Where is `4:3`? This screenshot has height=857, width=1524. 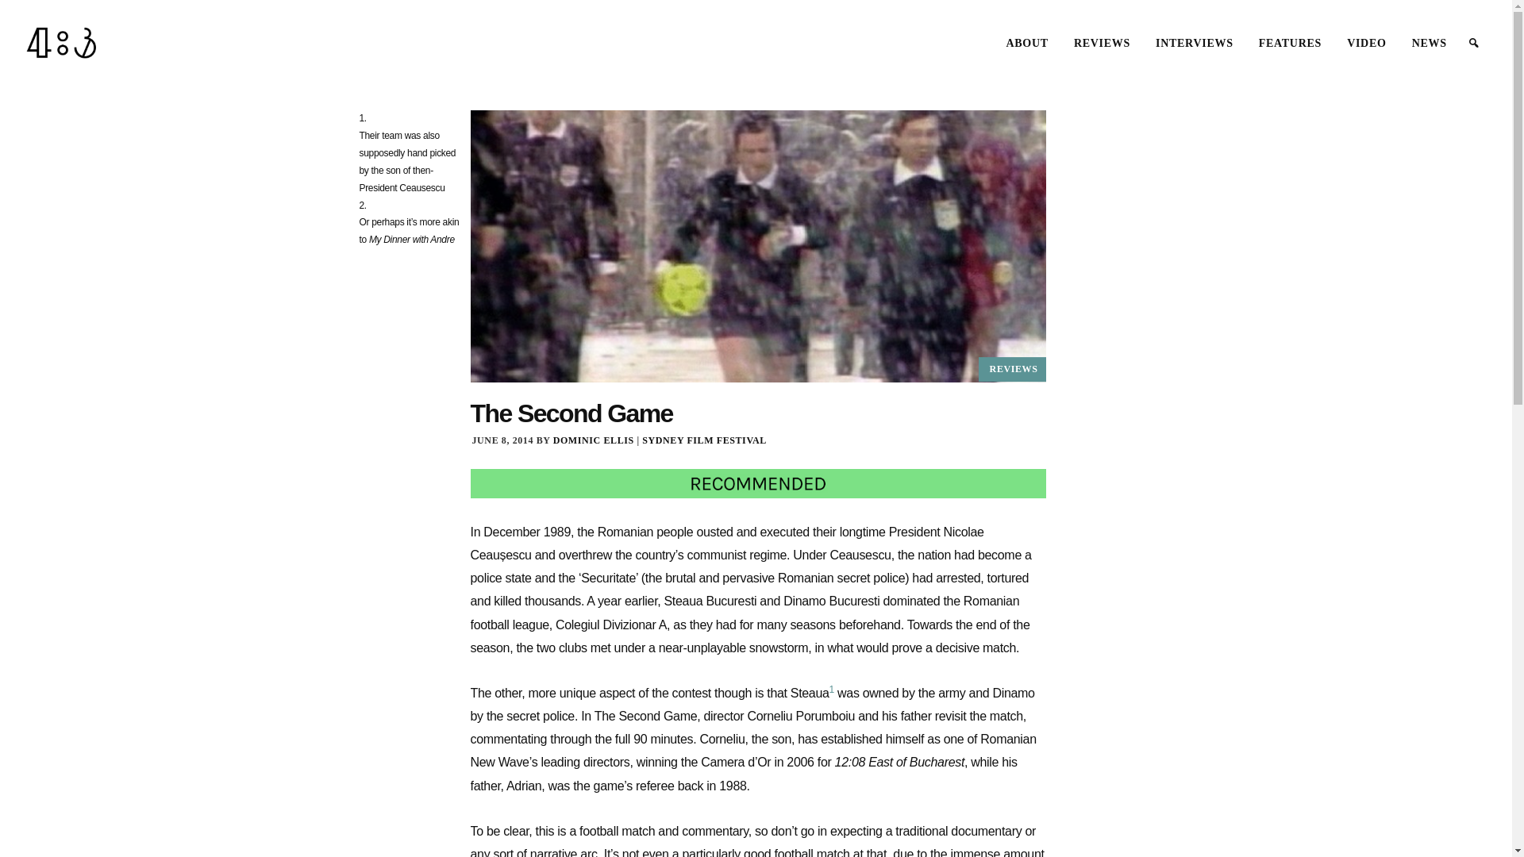 4:3 is located at coordinates (62, 43).